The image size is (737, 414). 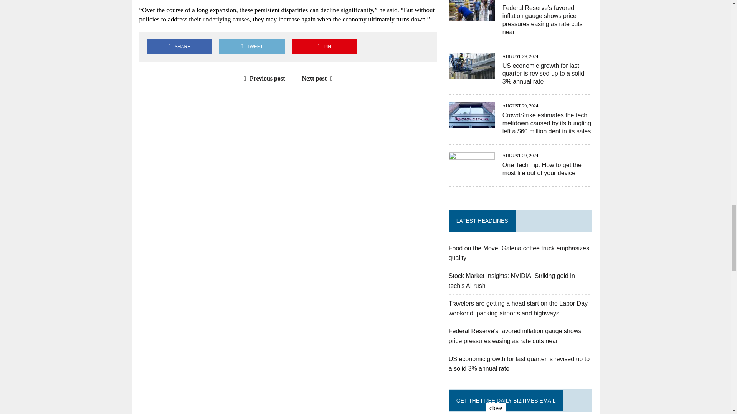 I want to click on Next post, so click(x=319, y=78).